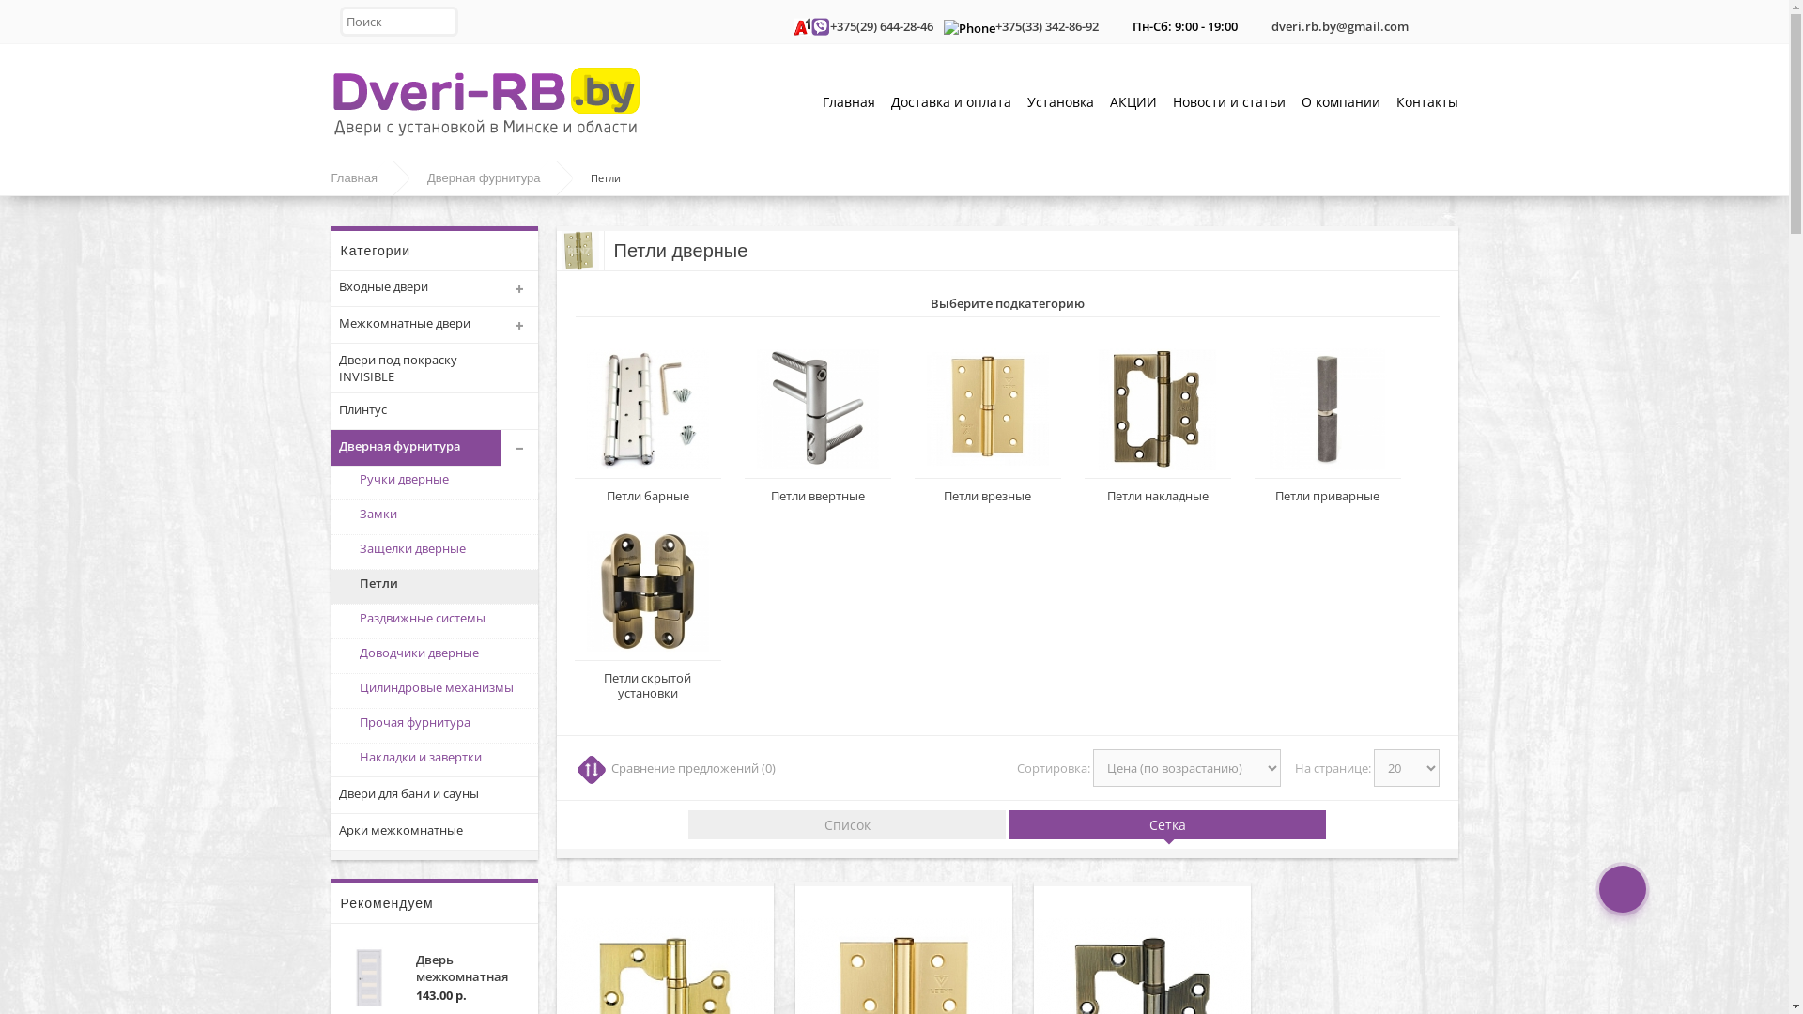 Image resolution: width=1803 pixels, height=1014 pixels. Describe the element at coordinates (1047, 26) in the screenshot. I see `+375(33) 342-86-92` at that location.